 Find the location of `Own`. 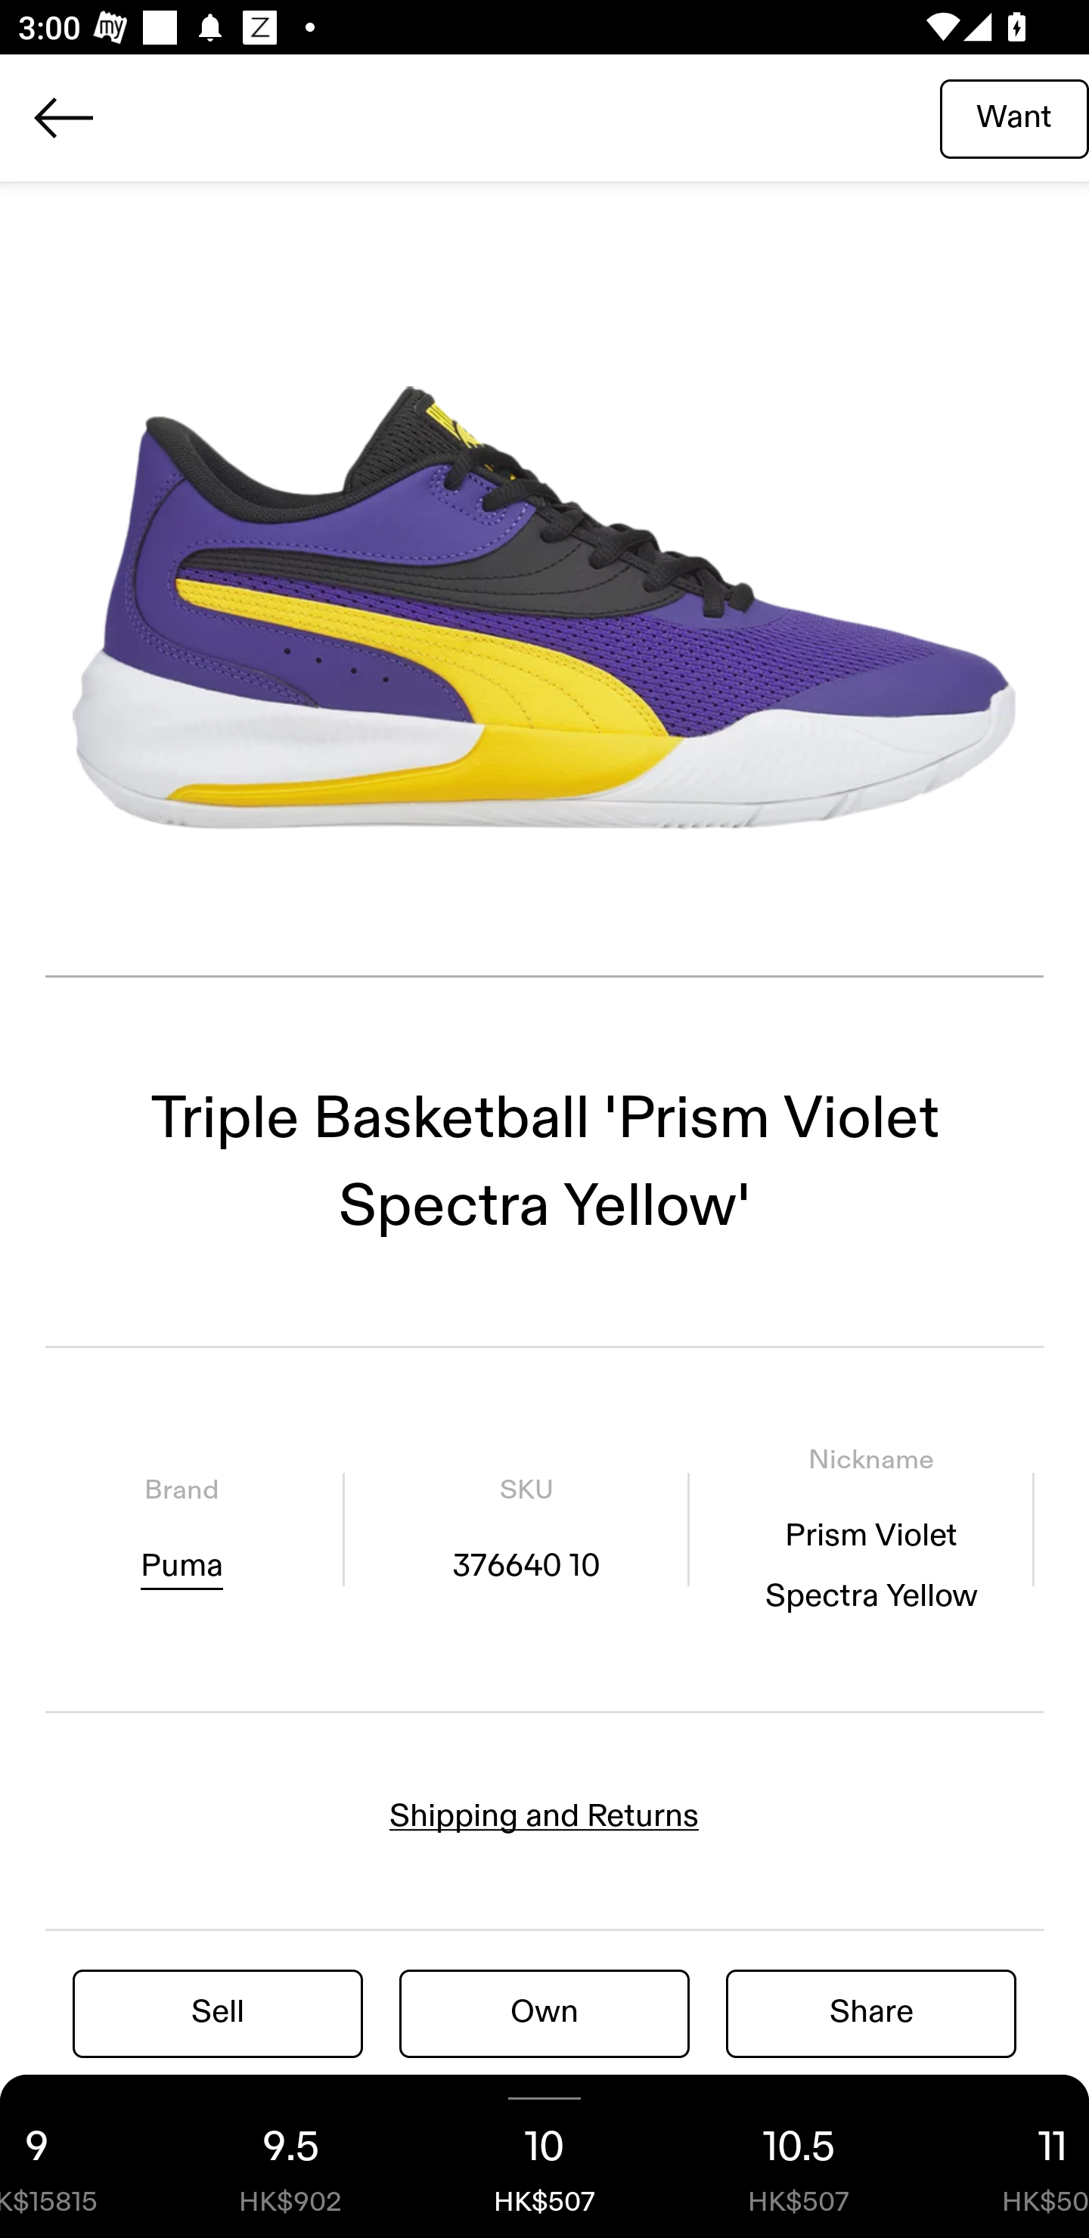

Own is located at coordinates (544, 2013).